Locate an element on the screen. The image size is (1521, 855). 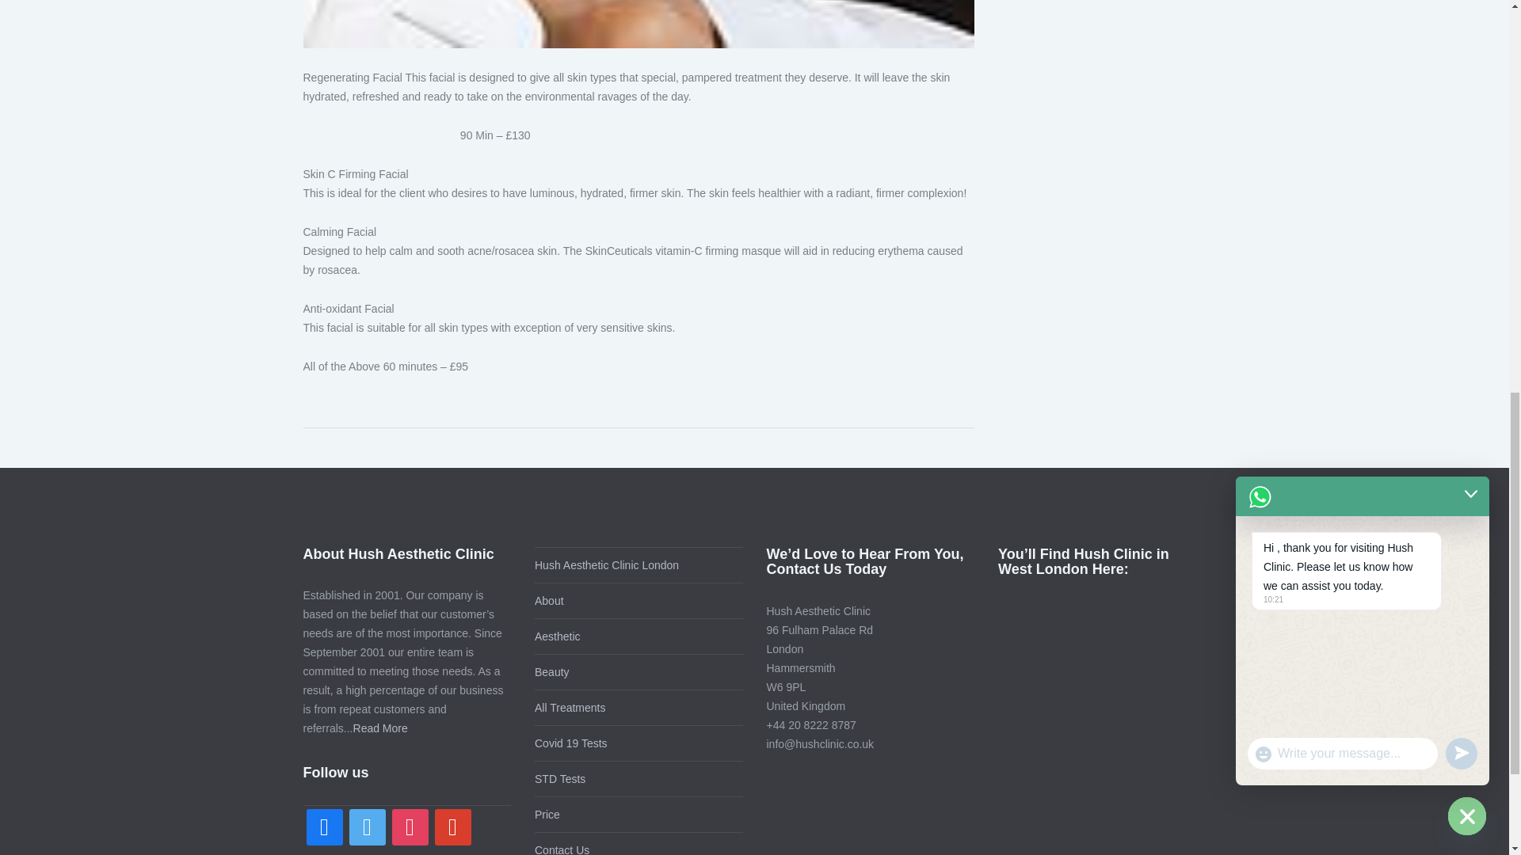
Follow Me is located at coordinates (366, 826).